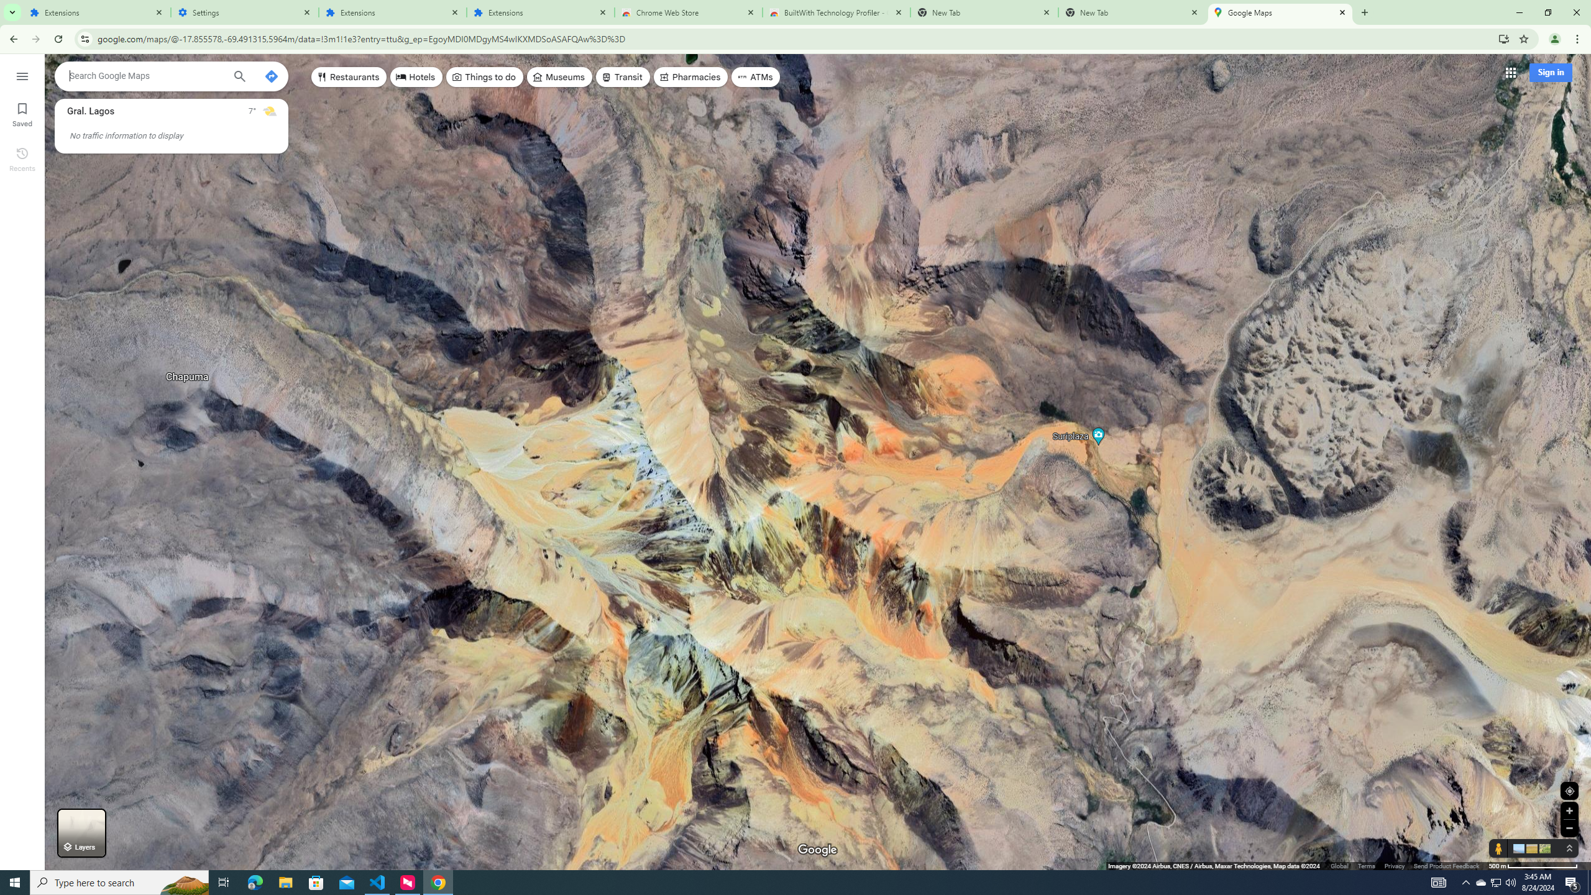 The width and height of the screenshot is (1591, 895). What do you see at coordinates (1569, 791) in the screenshot?
I see `Show Your Location` at bounding box center [1569, 791].